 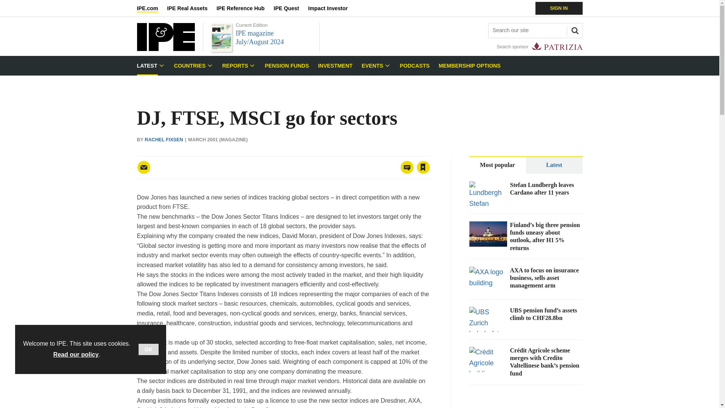 I want to click on Impact Investor, so click(x=332, y=8).